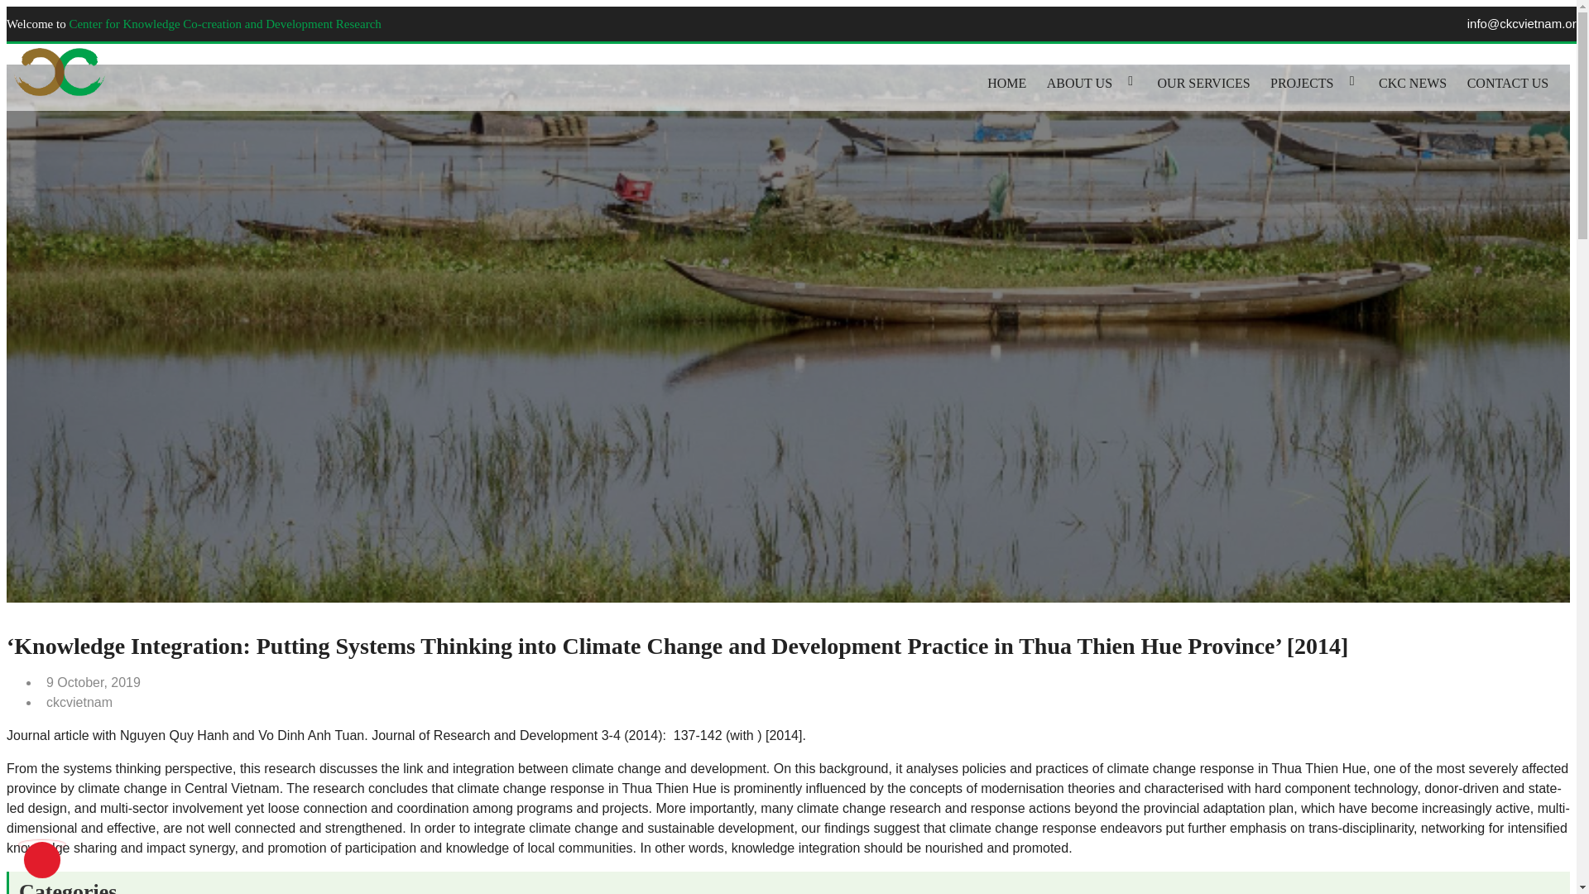 The width and height of the screenshot is (1589, 894). I want to click on PROJECTS, so click(1301, 83).